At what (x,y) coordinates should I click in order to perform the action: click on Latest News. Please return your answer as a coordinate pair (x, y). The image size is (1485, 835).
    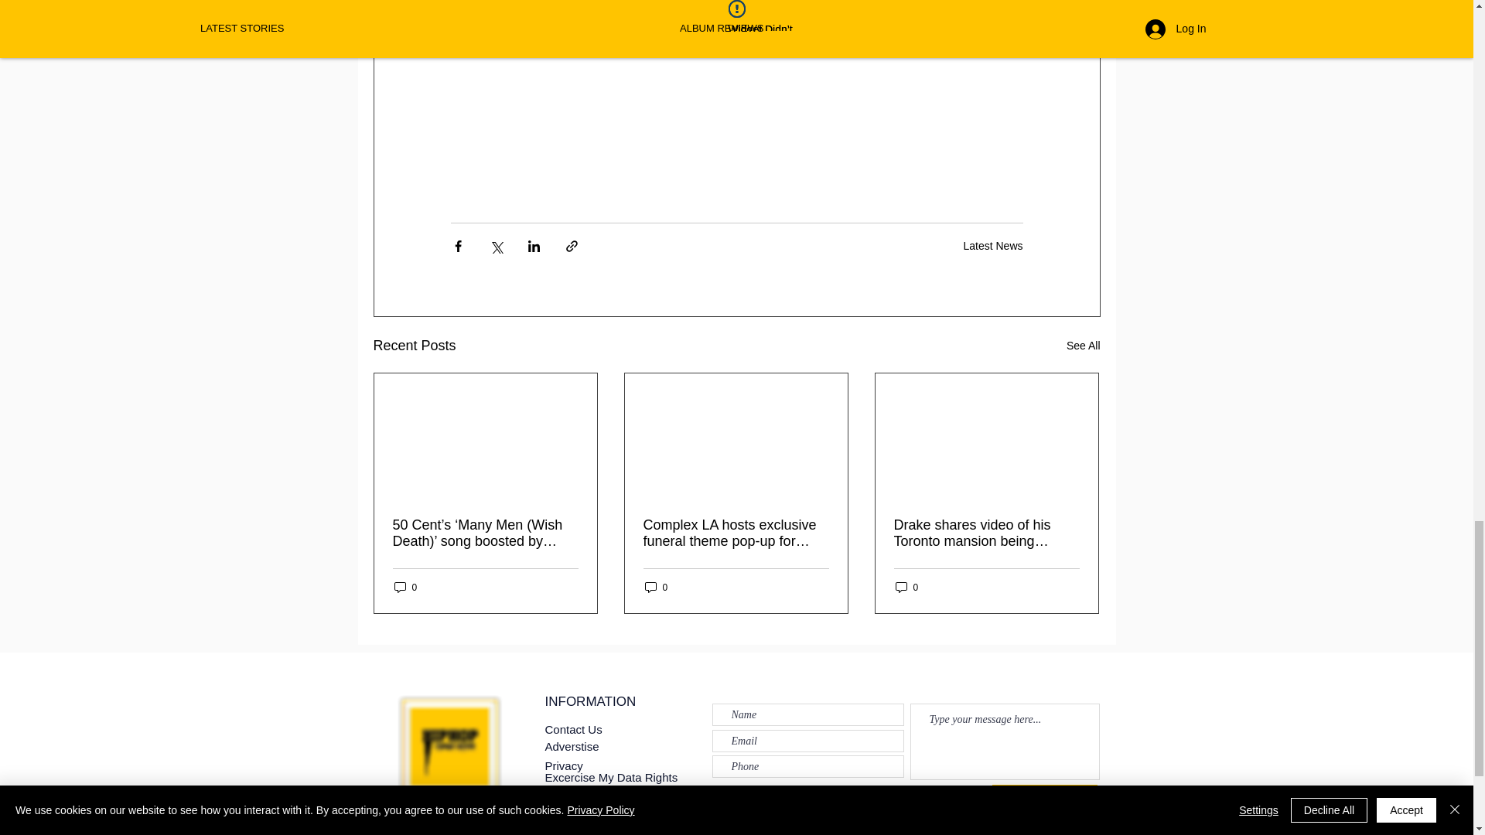
    Looking at the image, I should click on (992, 246).